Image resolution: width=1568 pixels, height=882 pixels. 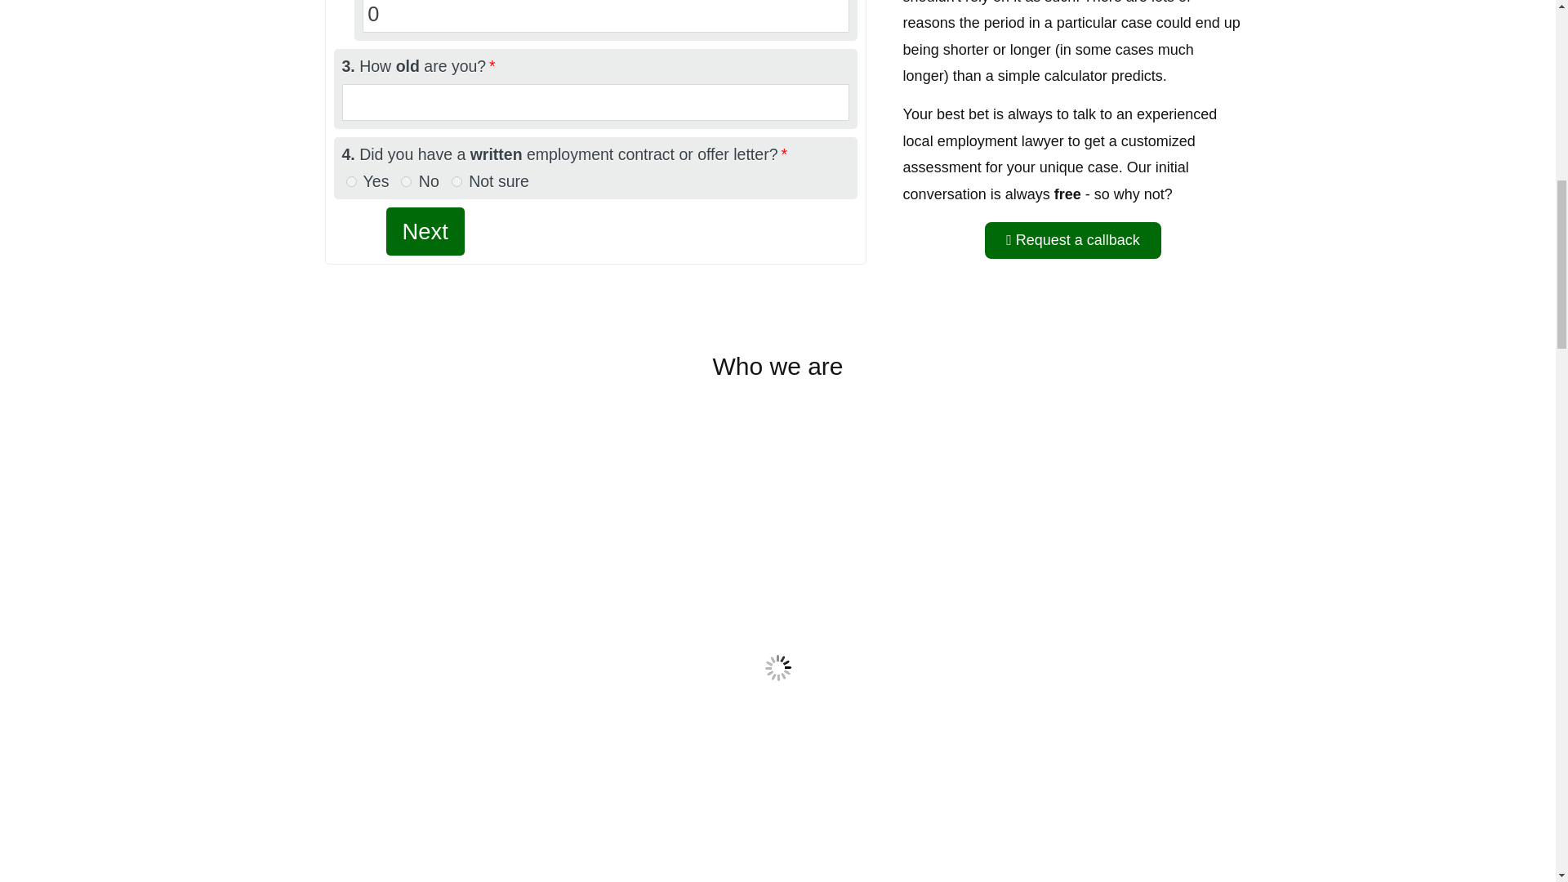 I want to click on 1, so click(x=457, y=181).